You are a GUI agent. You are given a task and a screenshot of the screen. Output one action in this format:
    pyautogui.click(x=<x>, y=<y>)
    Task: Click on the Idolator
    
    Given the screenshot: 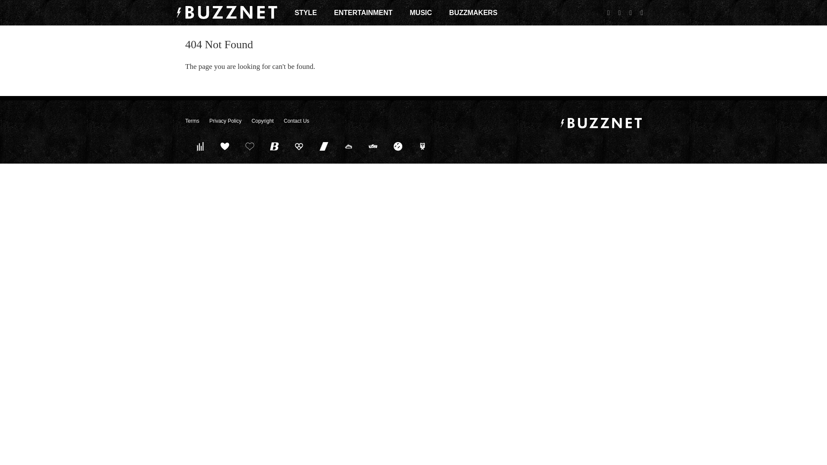 What is the action you would take?
    pyautogui.click(x=225, y=146)
    